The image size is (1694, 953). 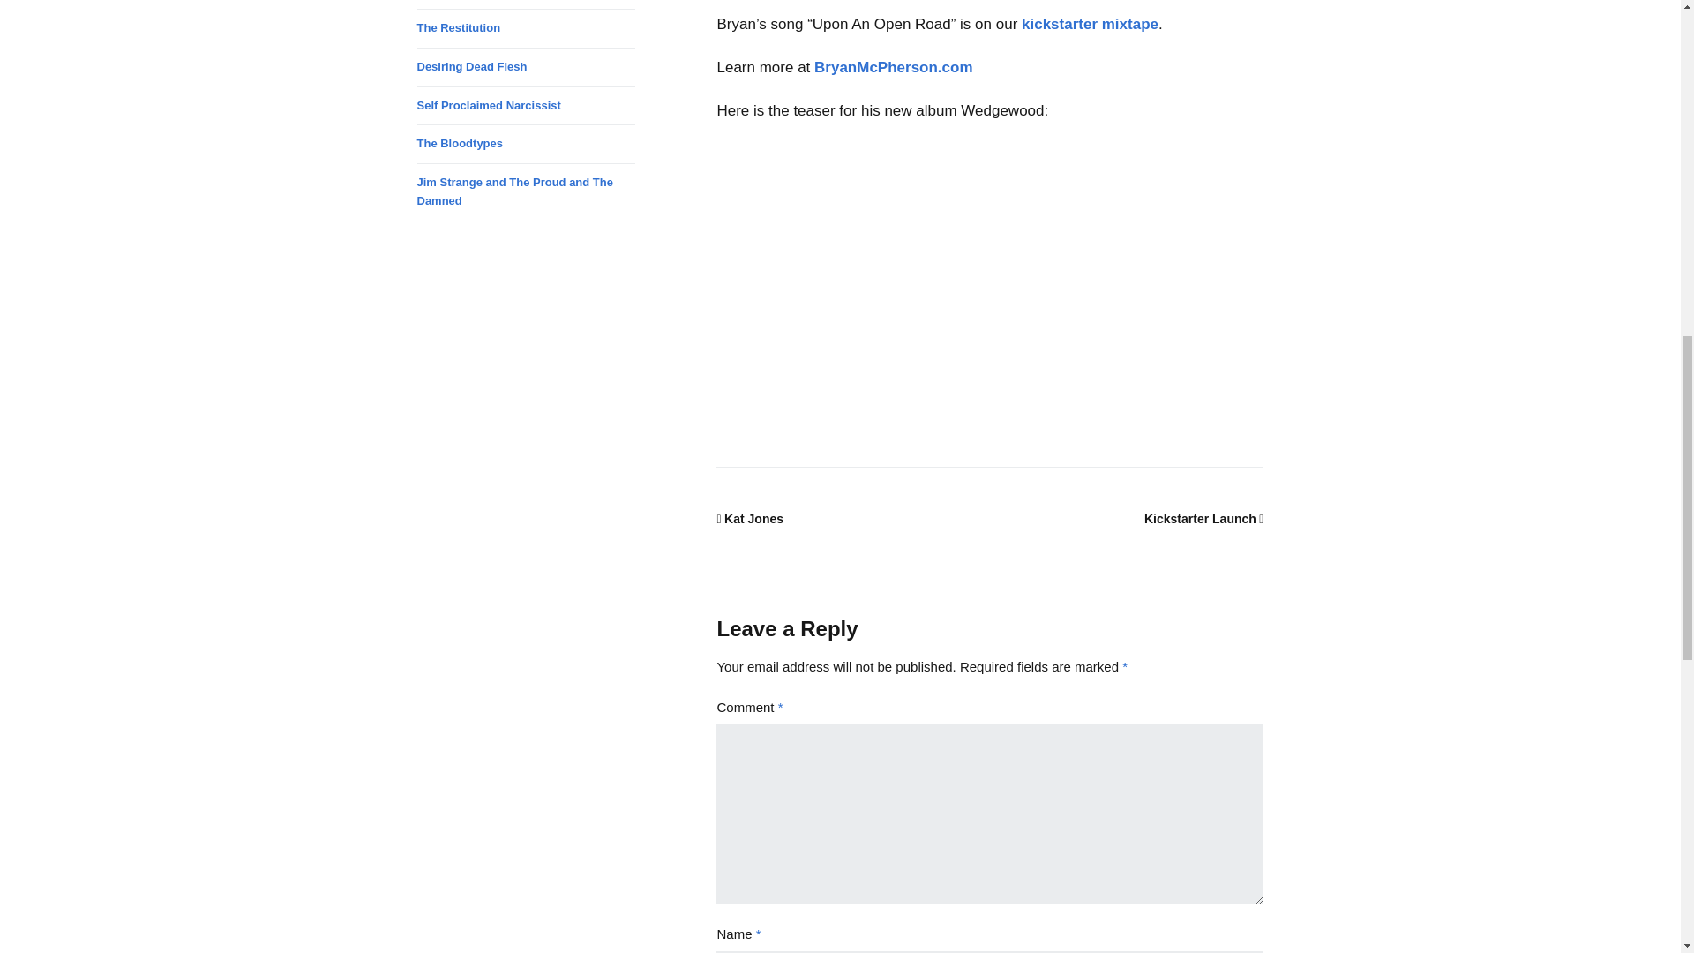 What do you see at coordinates (471, 67) in the screenshot?
I see `Desiring Dead Flesh` at bounding box center [471, 67].